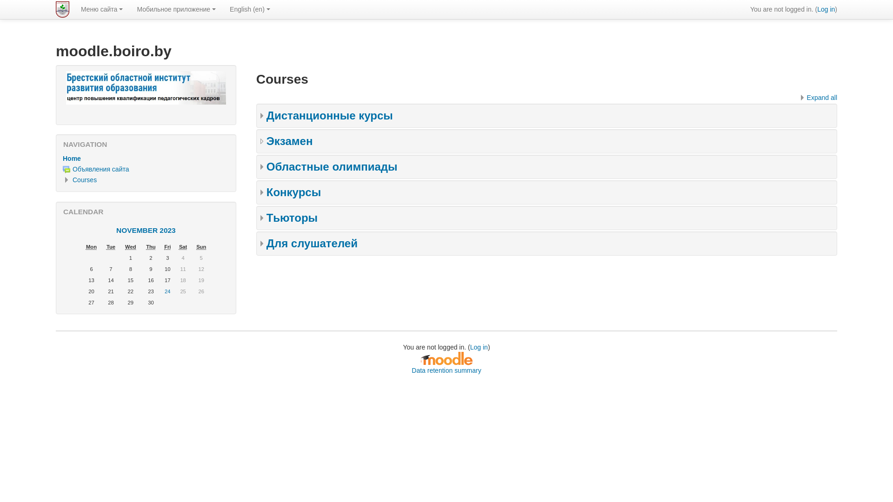  I want to click on NOVEMBER 2023, so click(146, 231).